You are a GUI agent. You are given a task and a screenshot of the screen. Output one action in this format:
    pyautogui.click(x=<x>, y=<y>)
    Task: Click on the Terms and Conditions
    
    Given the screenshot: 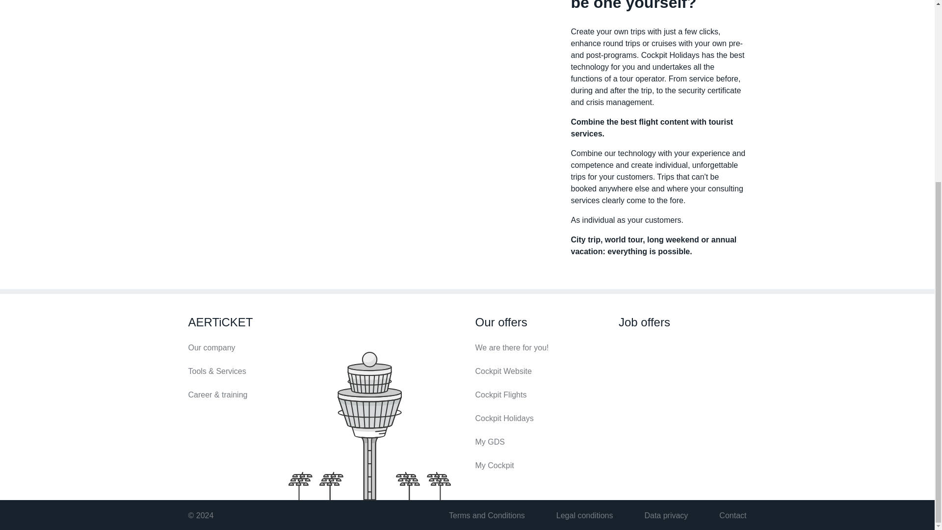 What is the action you would take?
    pyautogui.click(x=487, y=515)
    